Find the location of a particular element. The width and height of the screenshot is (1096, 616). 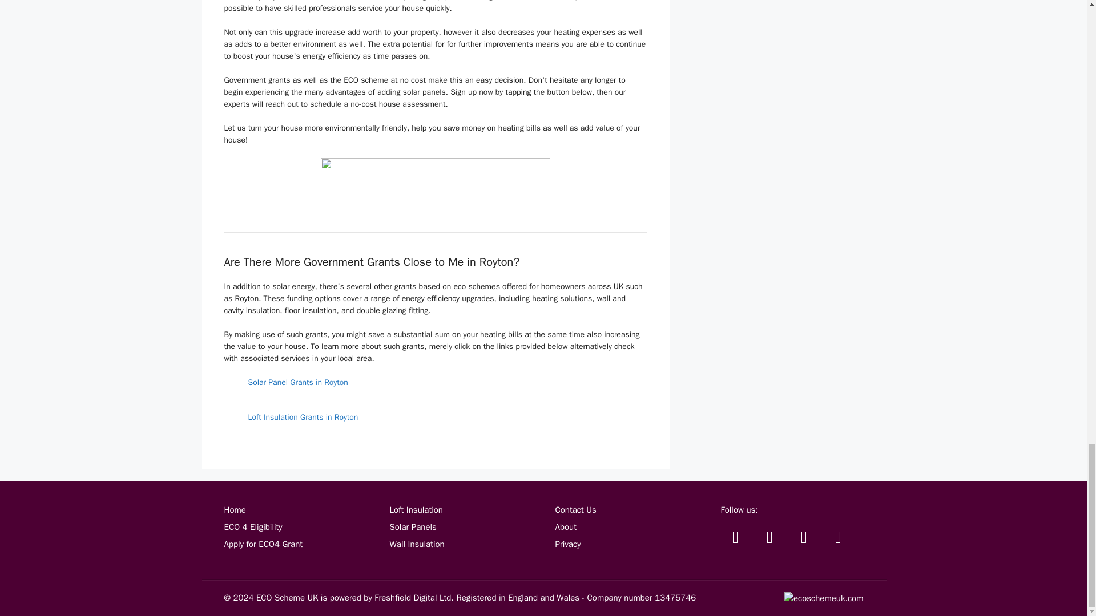

Privacy is located at coordinates (567, 544).